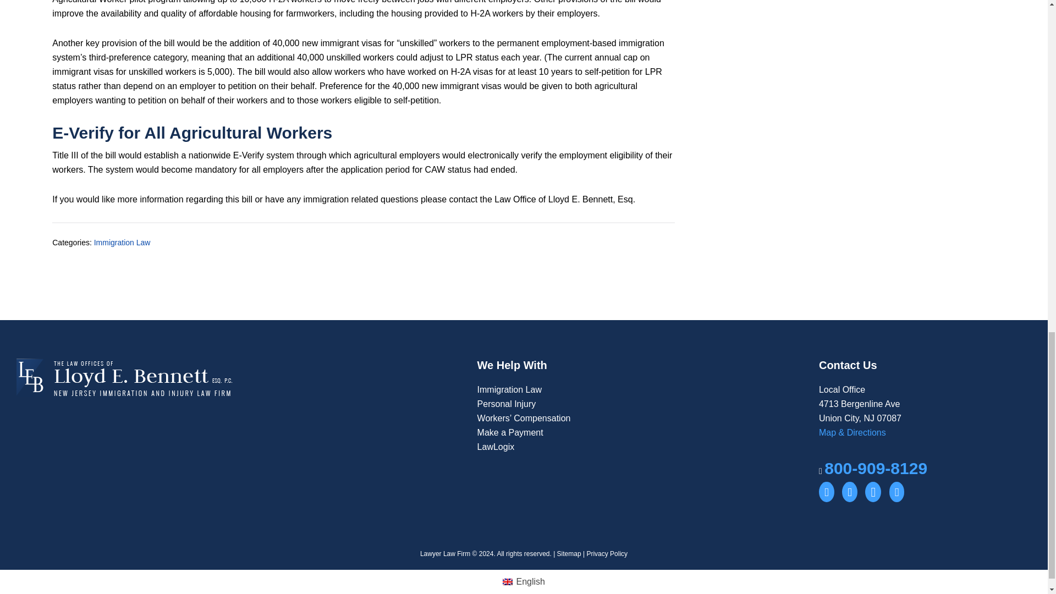 This screenshot has height=594, width=1056. Describe the element at coordinates (445, 554) in the screenshot. I see `Lawyer Law Firm` at that location.